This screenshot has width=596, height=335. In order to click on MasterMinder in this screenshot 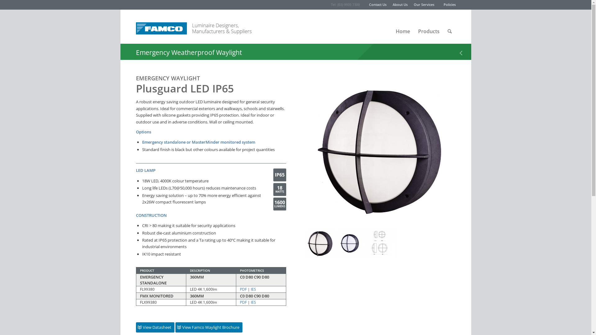, I will do `click(206, 142)`.